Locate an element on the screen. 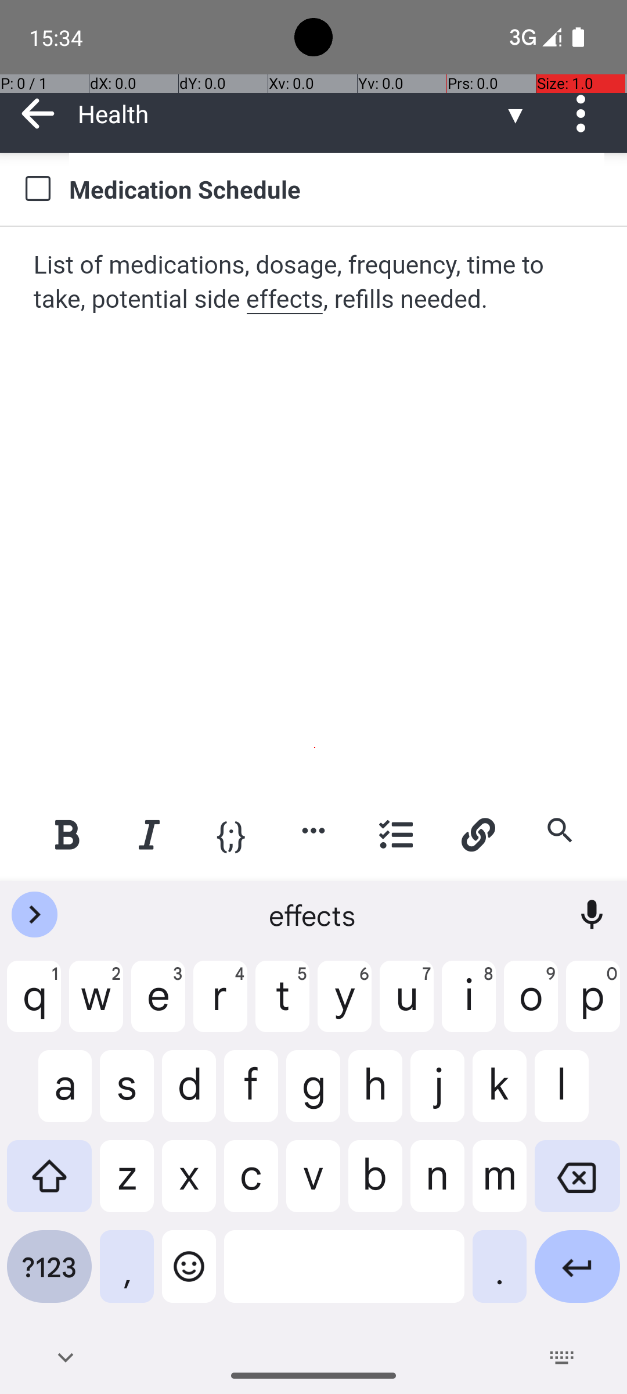 Image resolution: width=627 pixels, height=1394 pixels. ▼ is located at coordinates (516, 114).